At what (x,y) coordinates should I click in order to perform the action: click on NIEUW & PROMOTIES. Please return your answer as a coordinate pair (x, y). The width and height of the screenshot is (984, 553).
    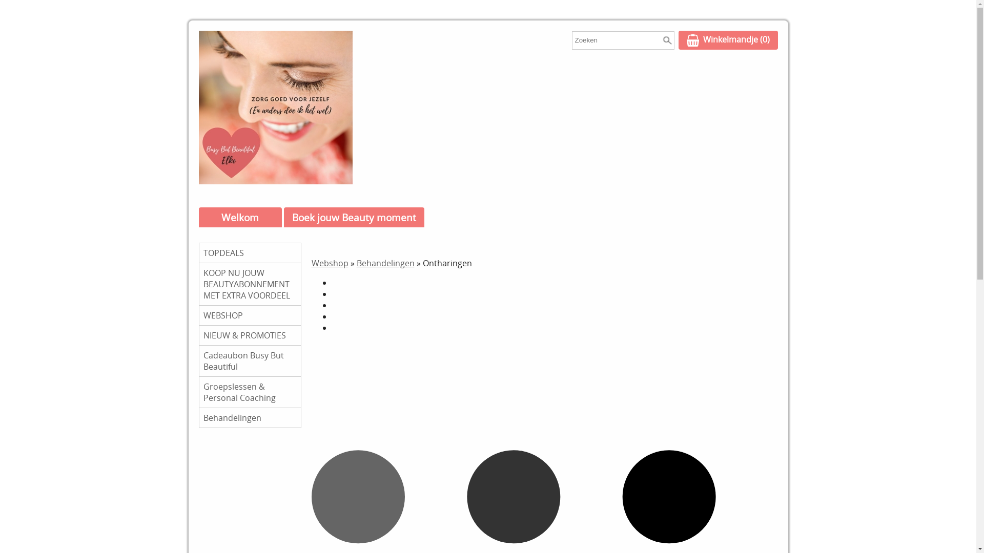
    Looking at the image, I should click on (250, 335).